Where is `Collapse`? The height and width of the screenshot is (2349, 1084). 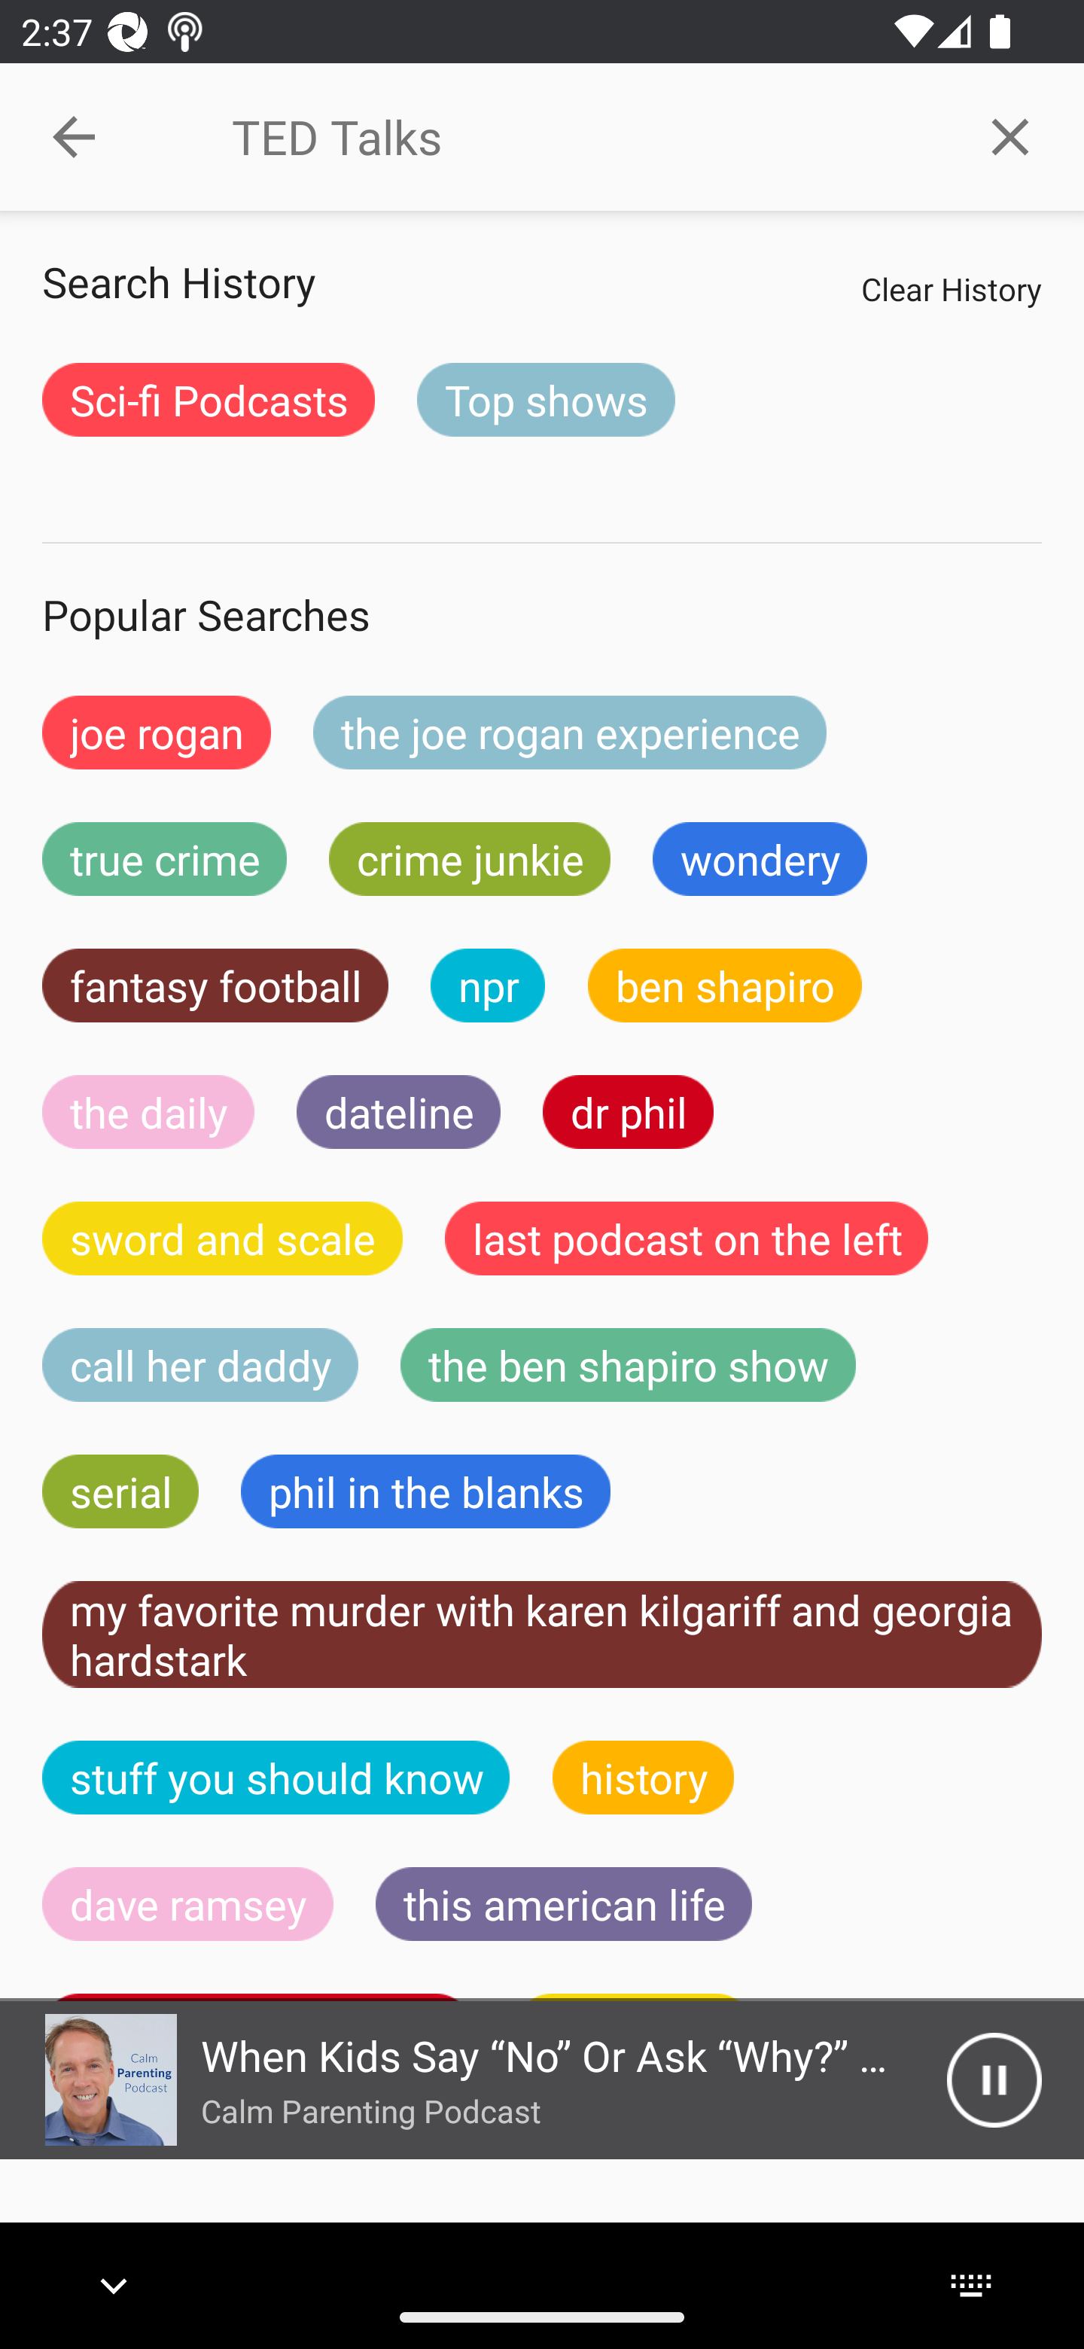 Collapse is located at coordinates (74, 137).